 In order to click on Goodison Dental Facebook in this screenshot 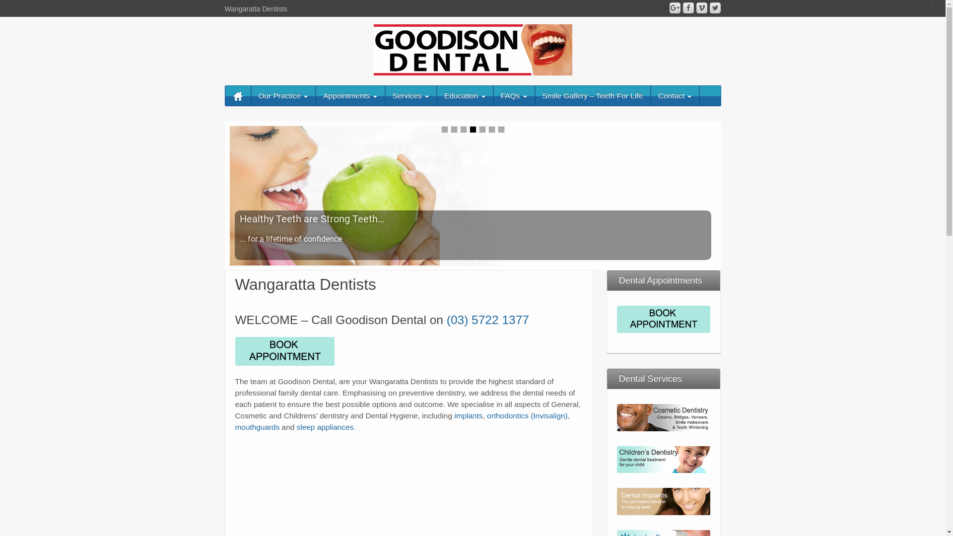, I will do `click(688, 8)`.